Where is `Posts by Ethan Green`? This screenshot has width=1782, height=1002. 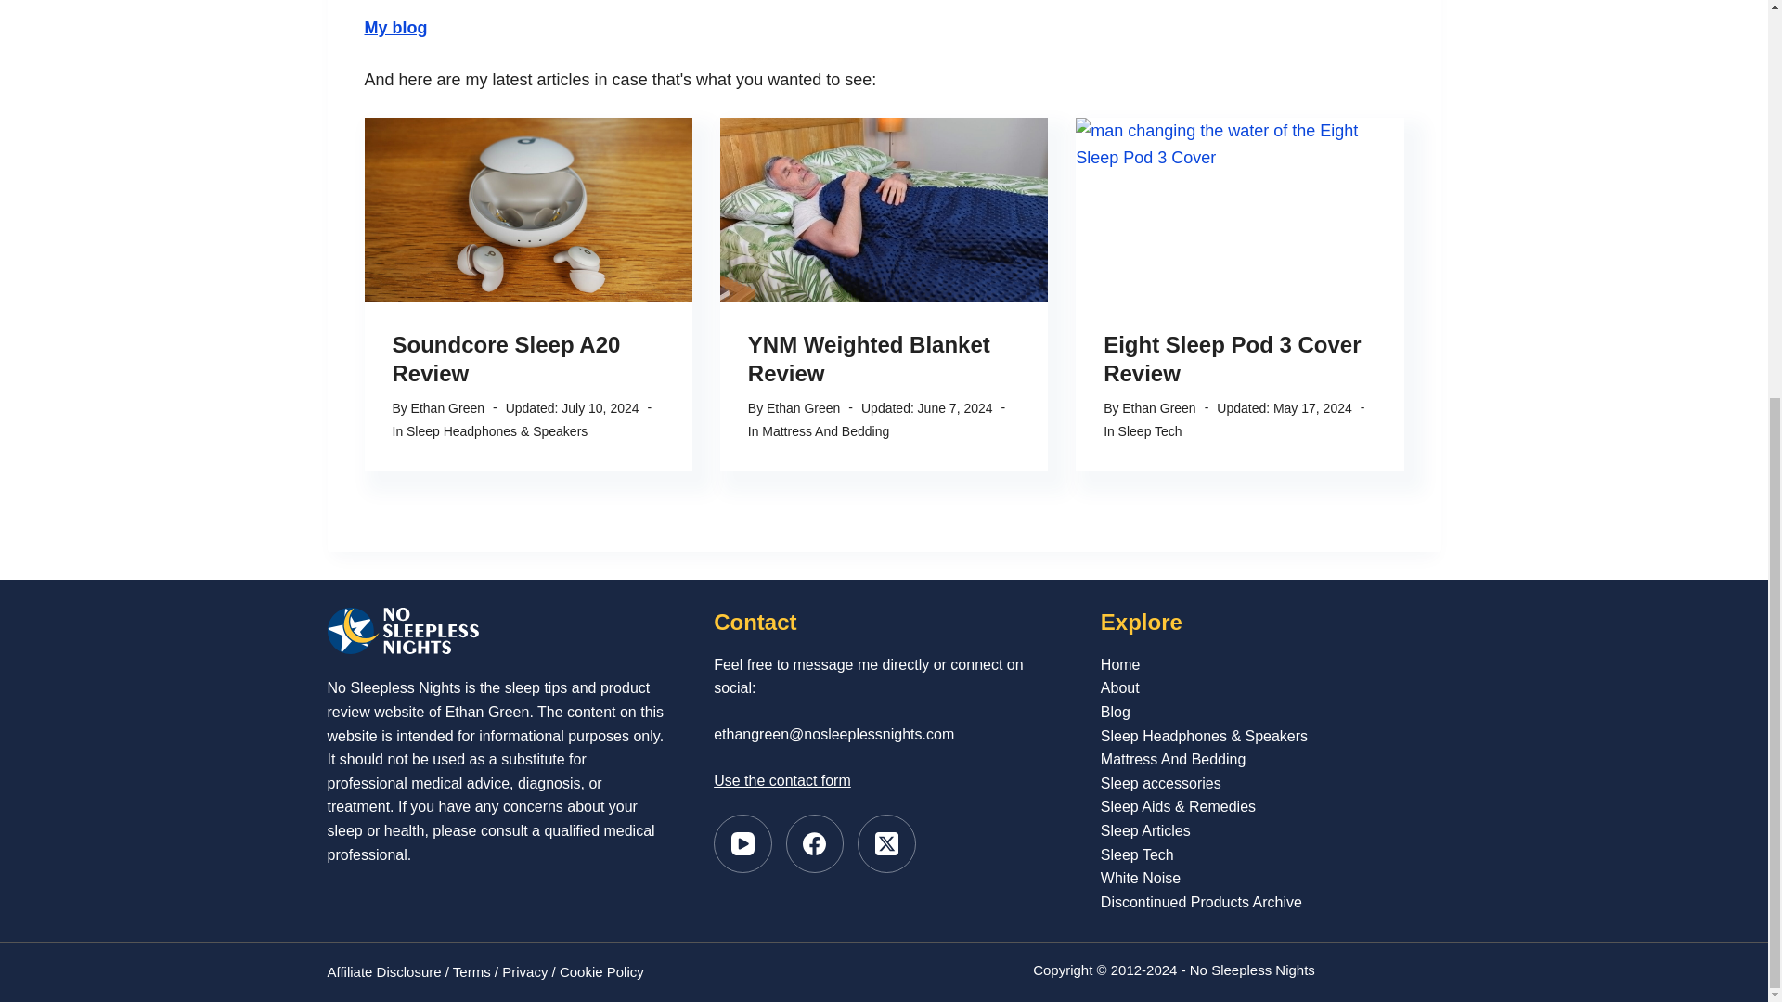 Posts by Ethan Green is located at coordinates (1158, 408).